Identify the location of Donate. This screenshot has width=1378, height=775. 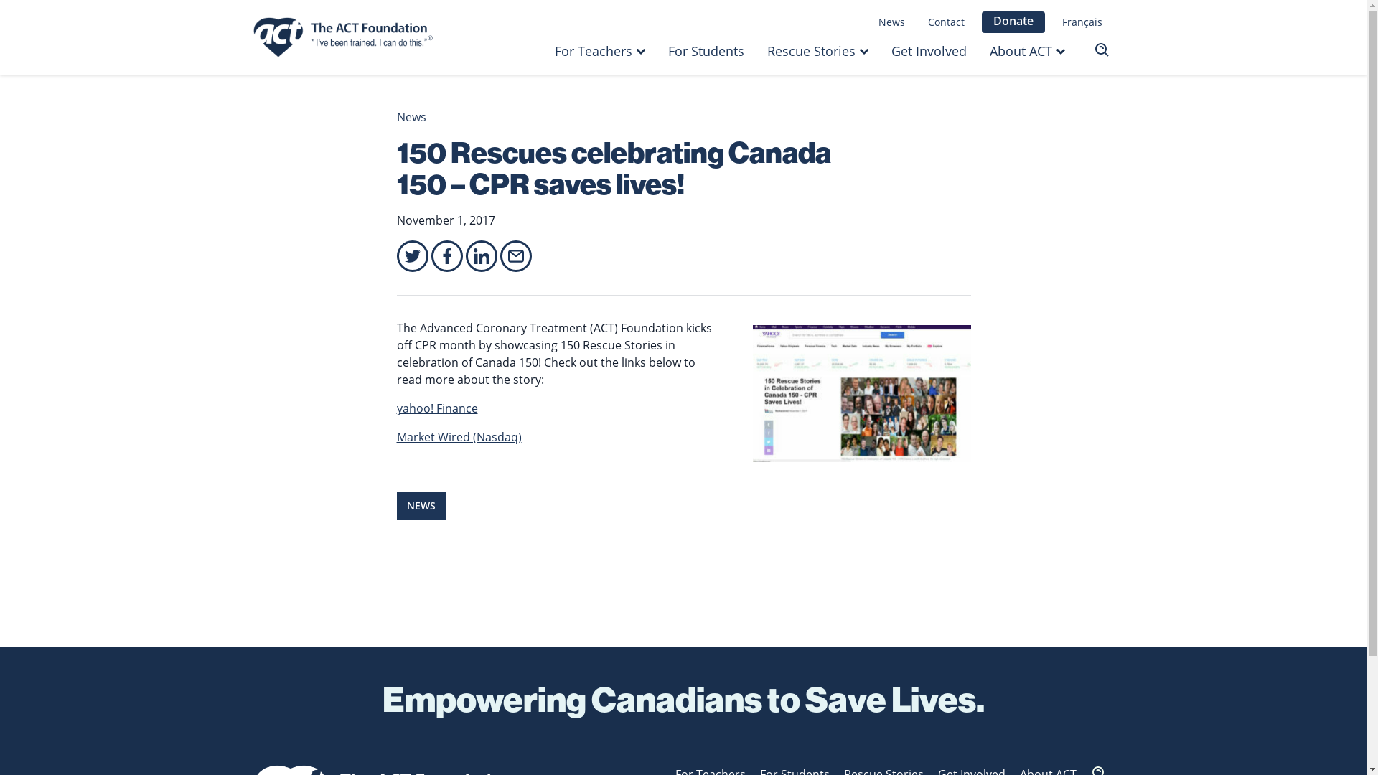
(1013, 22).